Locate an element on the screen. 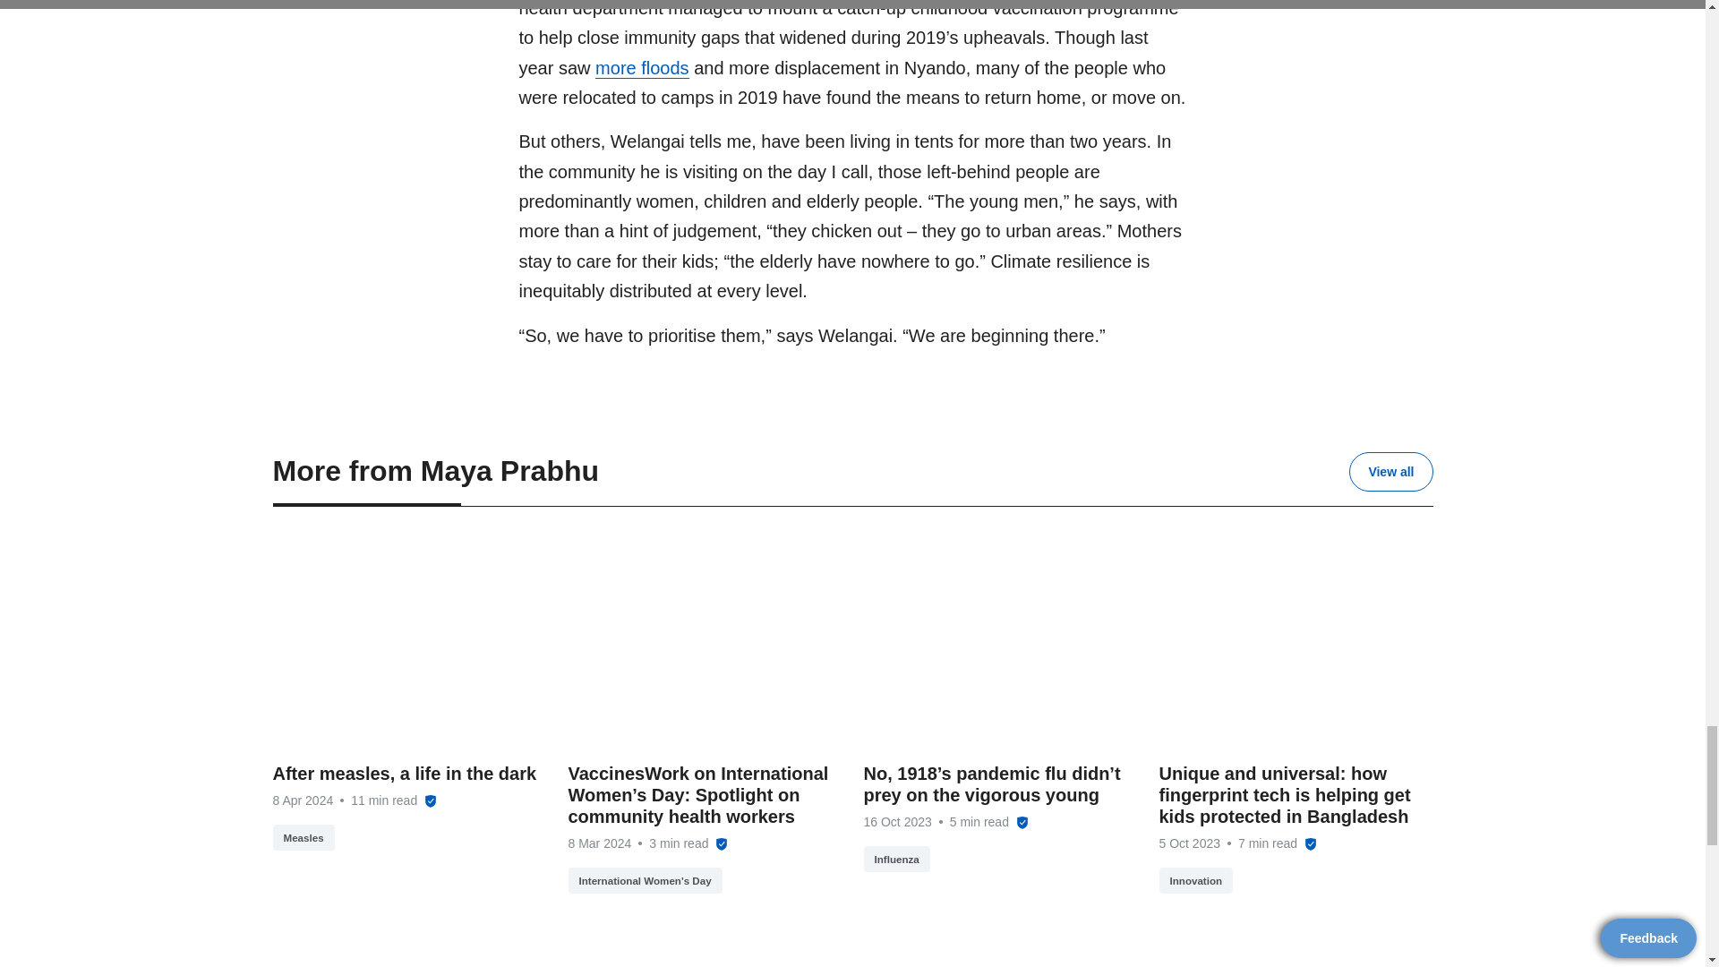  verified is located at coordinates (430, 800).